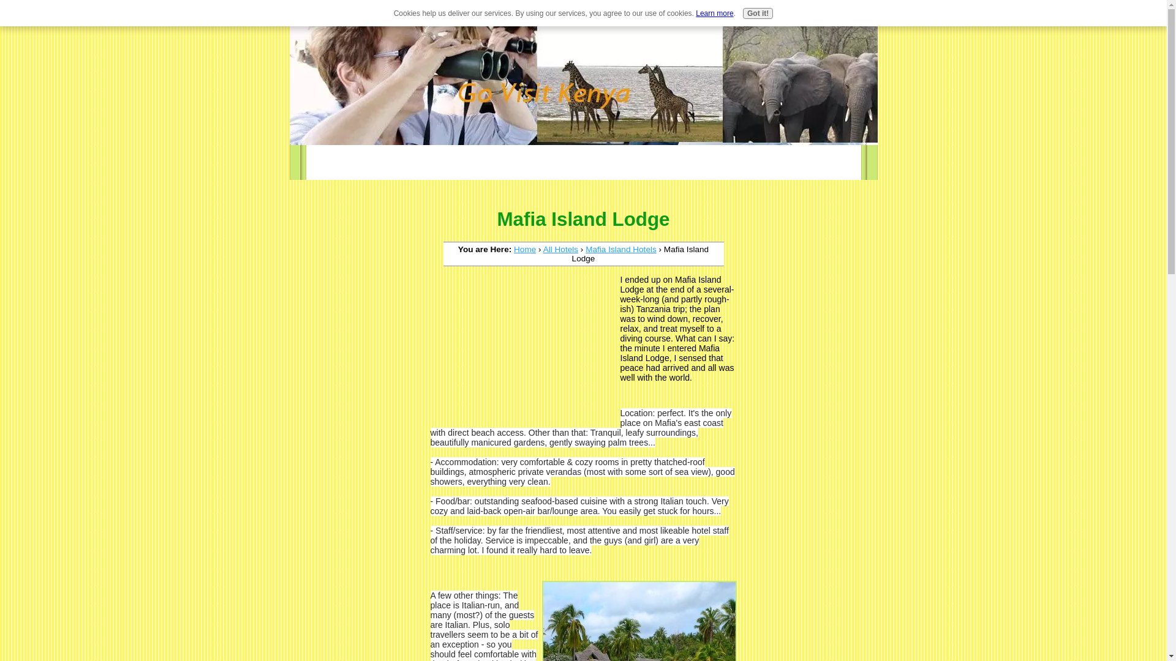 This screenshot has width=1176, height=661. What do you see at coordinates (758, 13) in the screenshot?
I see `Got it!` at bounding box center [758, 13].